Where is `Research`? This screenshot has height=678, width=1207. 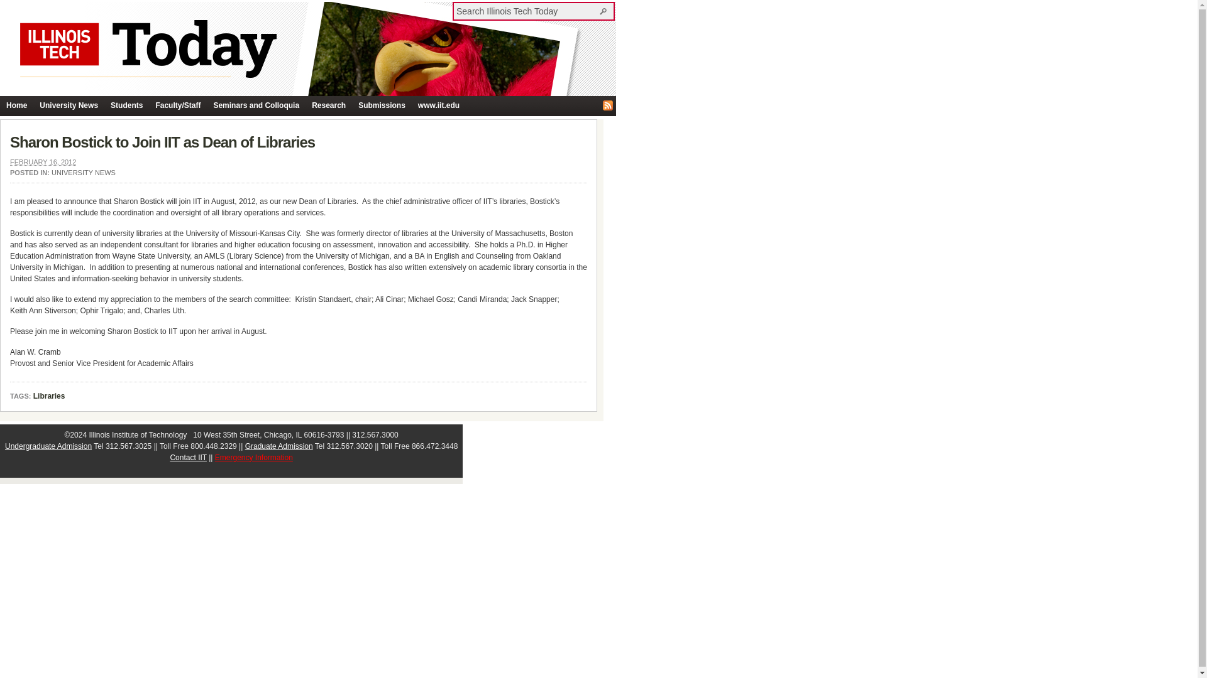
Research is located at coordinates (328, 105).